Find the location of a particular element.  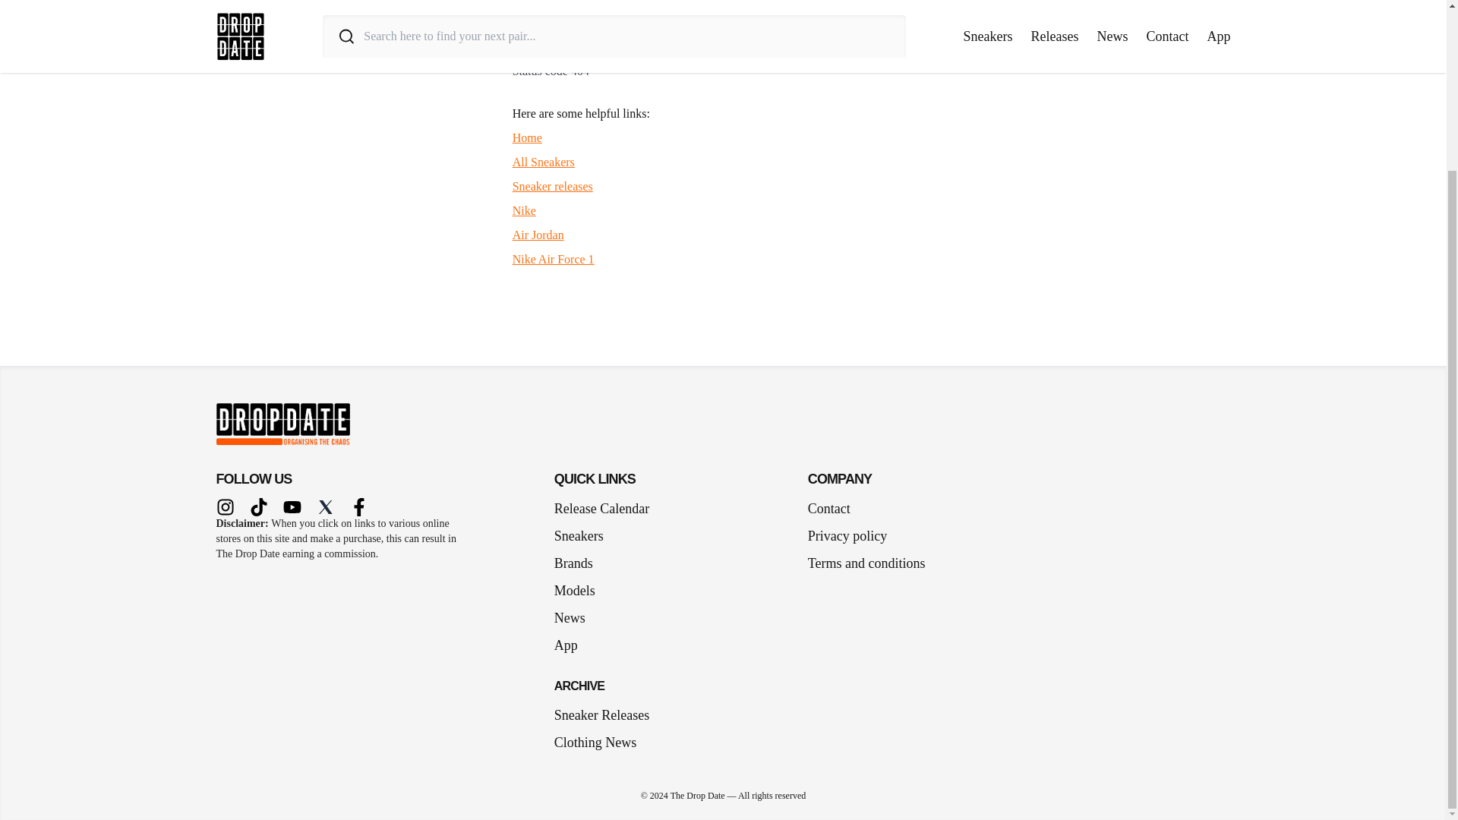

Contact is located at coordinates (828, 508).